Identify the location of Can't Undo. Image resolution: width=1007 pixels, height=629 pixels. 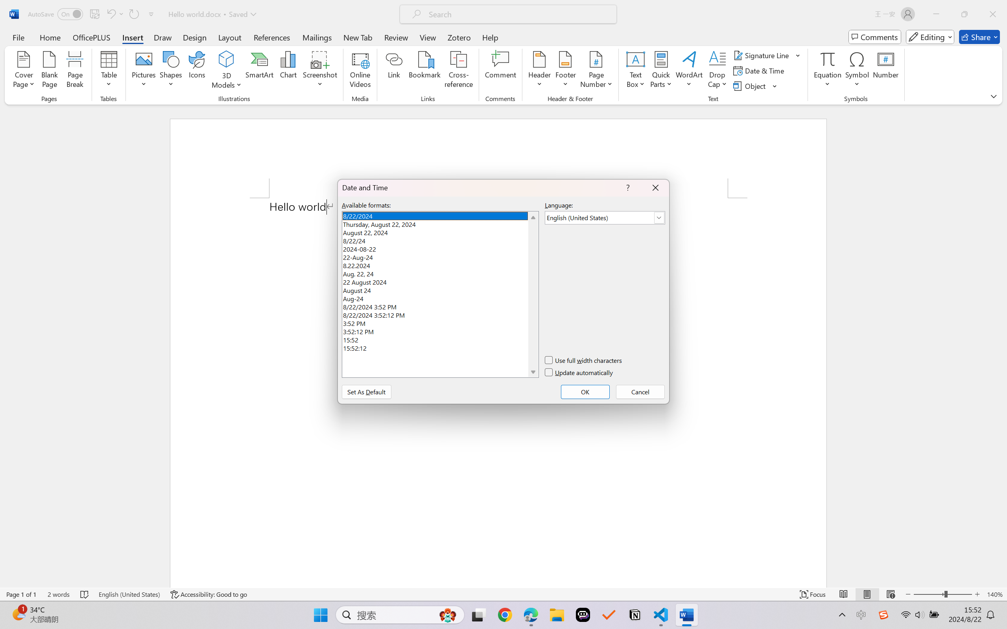
(111, 14).